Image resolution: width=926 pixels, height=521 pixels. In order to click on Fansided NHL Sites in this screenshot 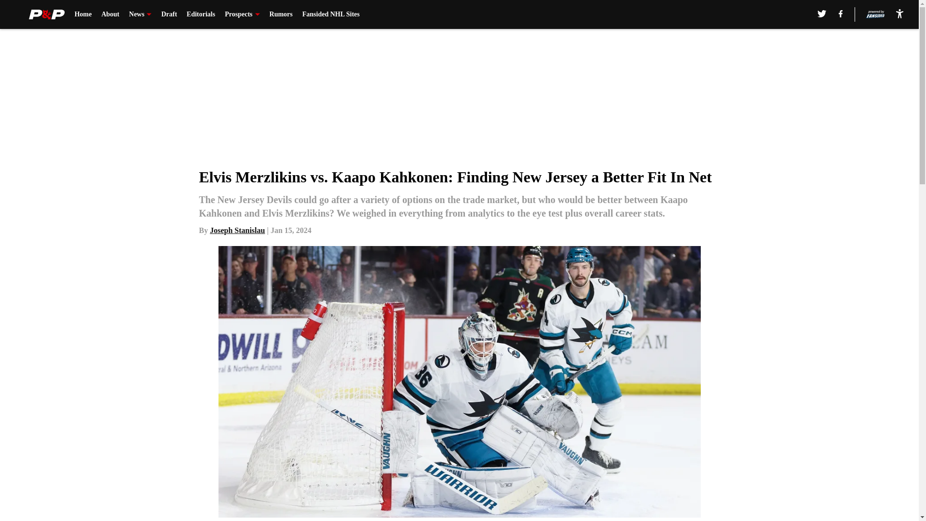, I will do `click(331, 14)`.